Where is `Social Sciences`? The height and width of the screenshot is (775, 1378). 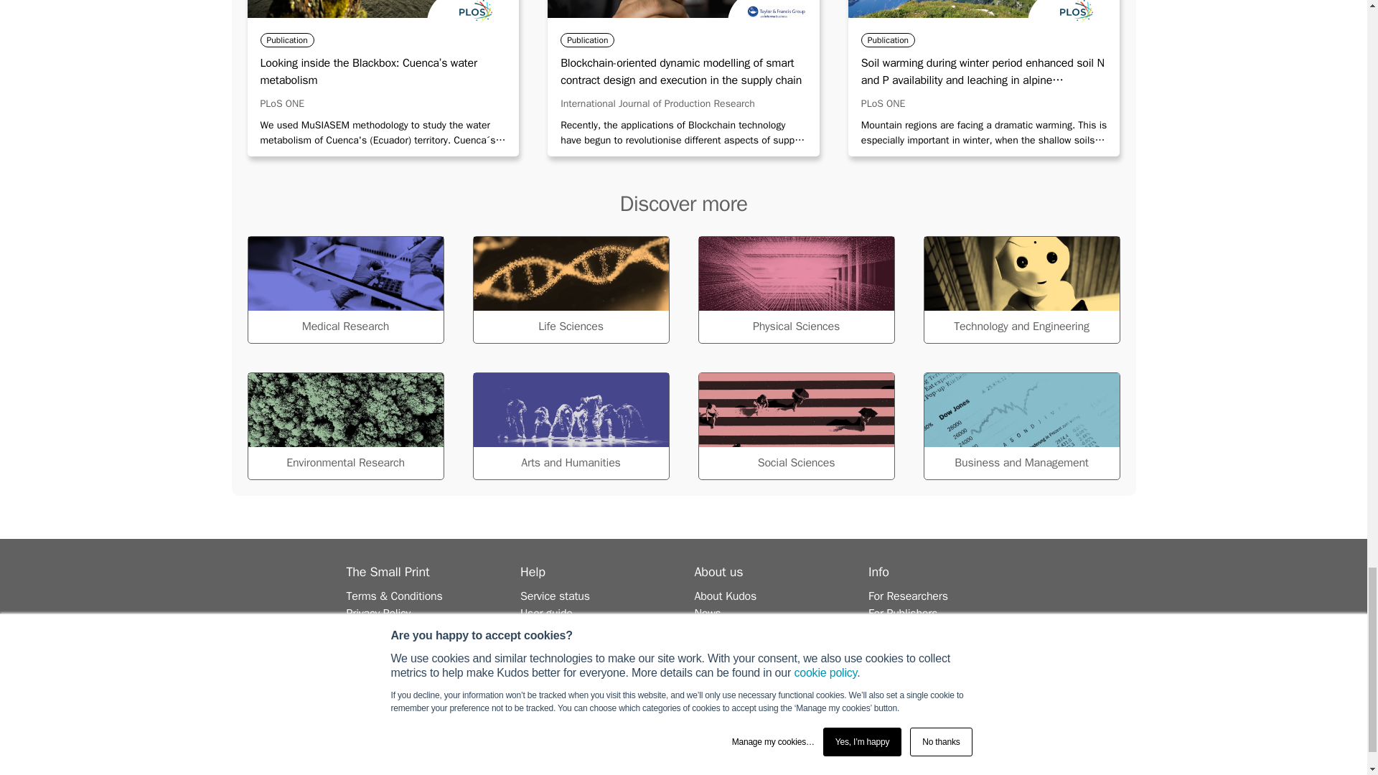
Social Sciences is located at coordinates (795, 426).